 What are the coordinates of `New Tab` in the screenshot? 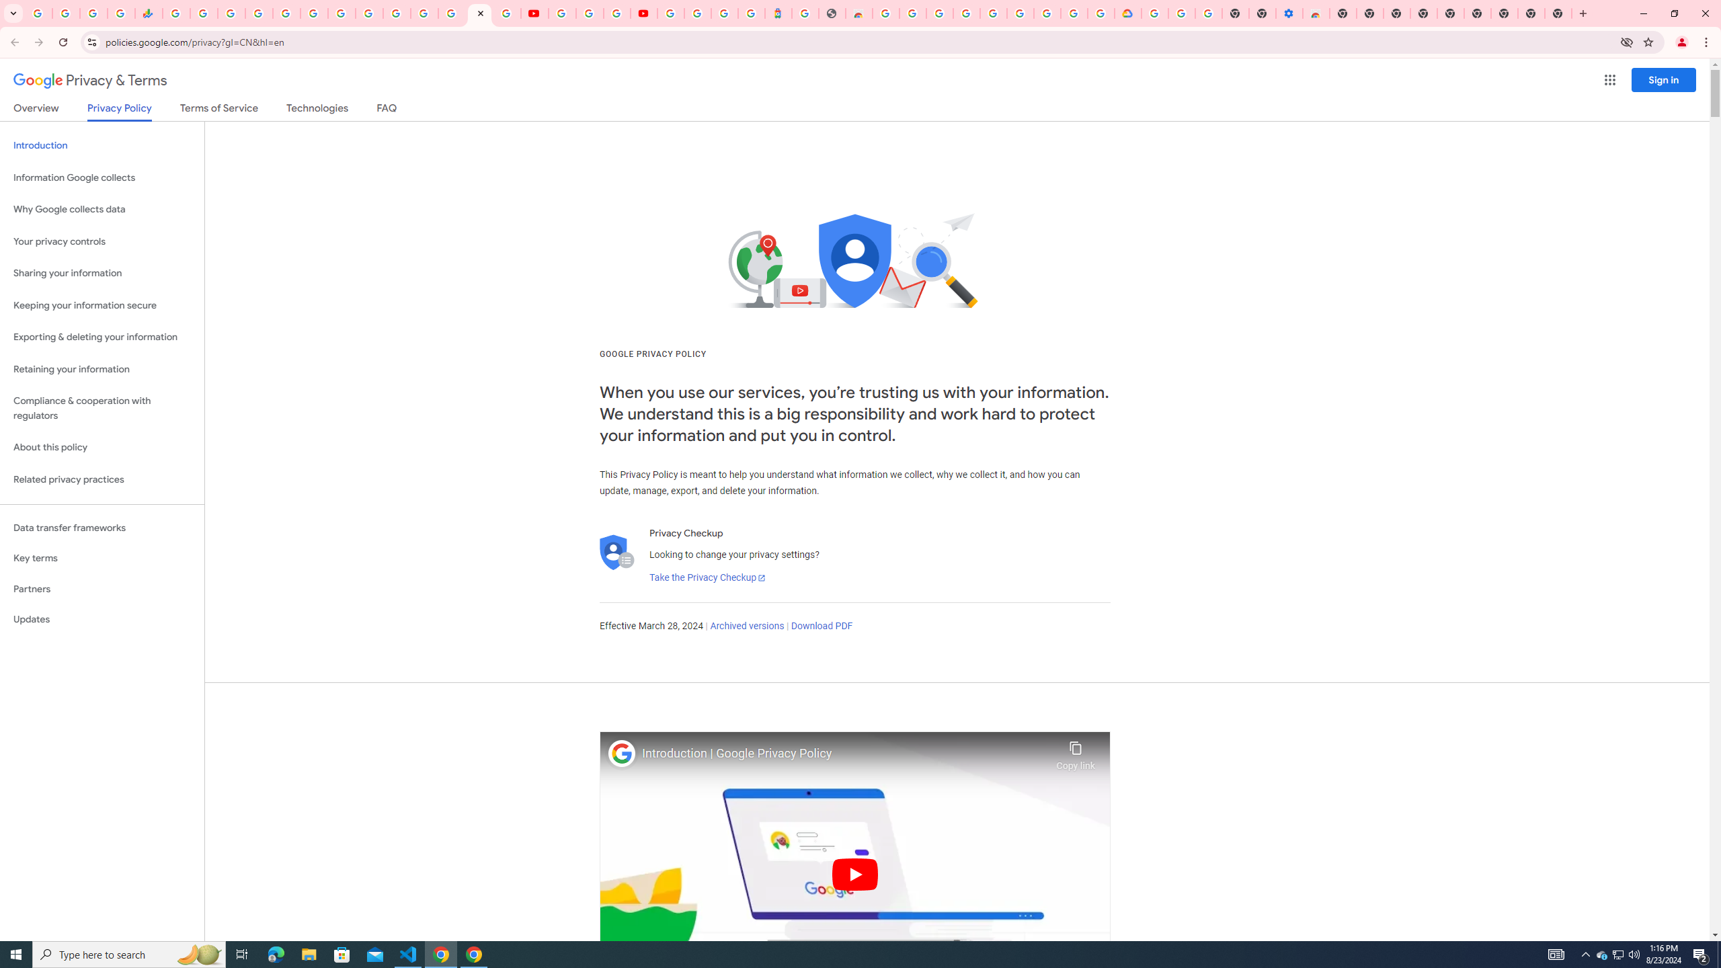 It's located at (1558, 13).